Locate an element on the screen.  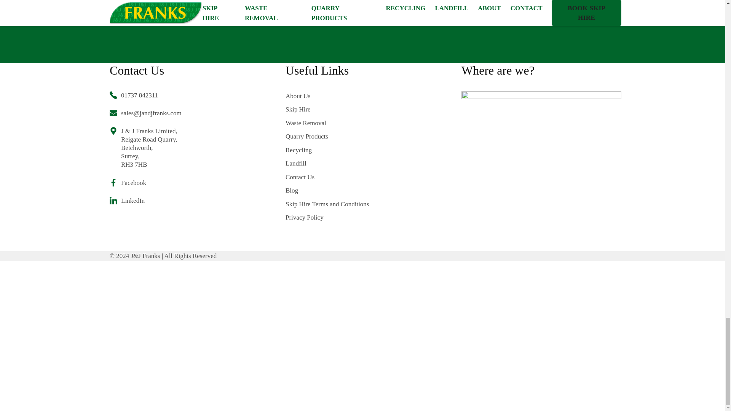
Contact Us is located at coordinates (327, 177).